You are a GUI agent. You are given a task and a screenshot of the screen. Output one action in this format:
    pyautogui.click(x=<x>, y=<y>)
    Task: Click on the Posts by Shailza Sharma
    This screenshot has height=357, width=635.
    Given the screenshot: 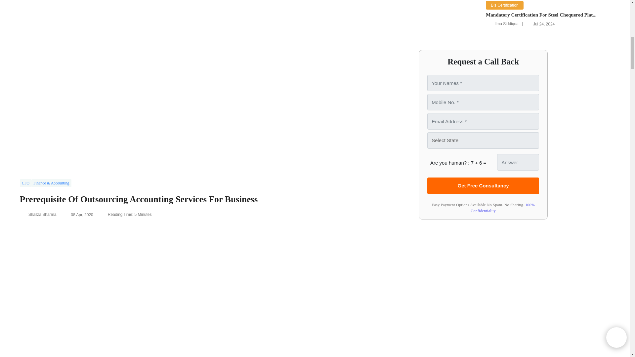 What is the action you would take?
    pyautogui.click(x=42, y=214)
    